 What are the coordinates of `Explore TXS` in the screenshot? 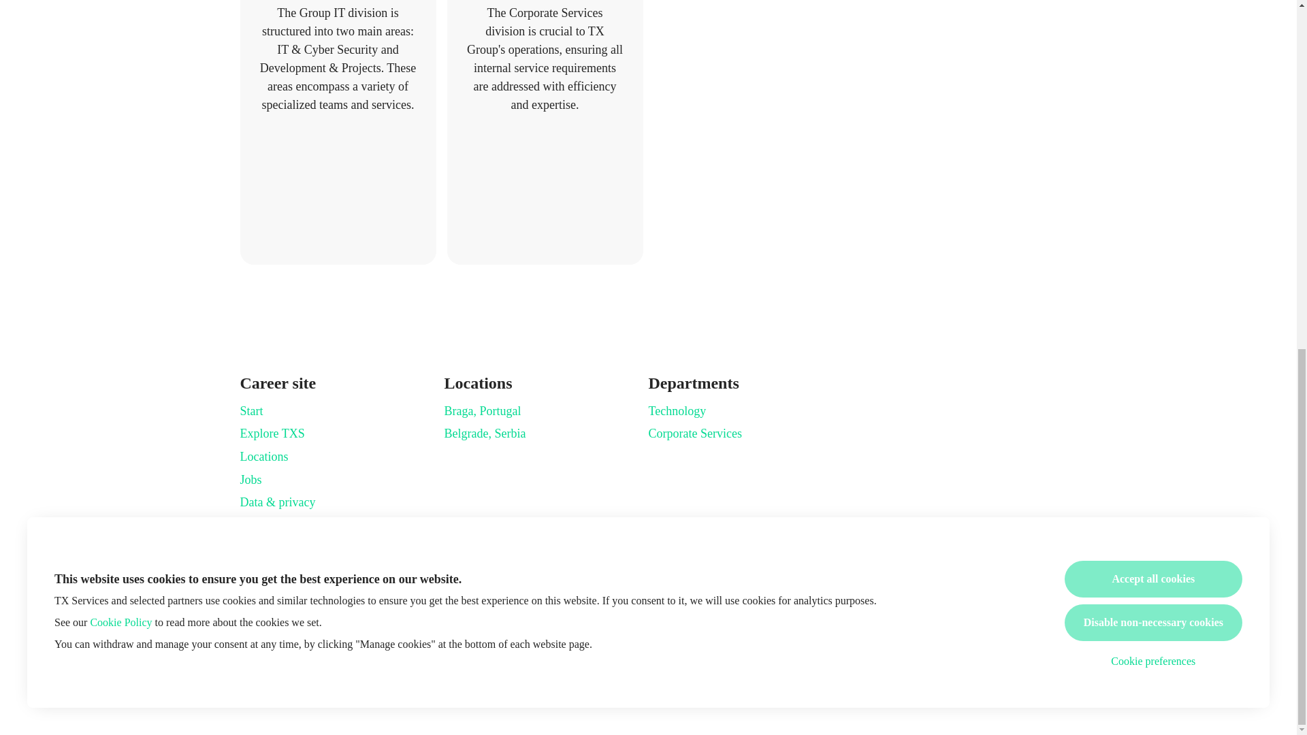 It's located at (272, 434).